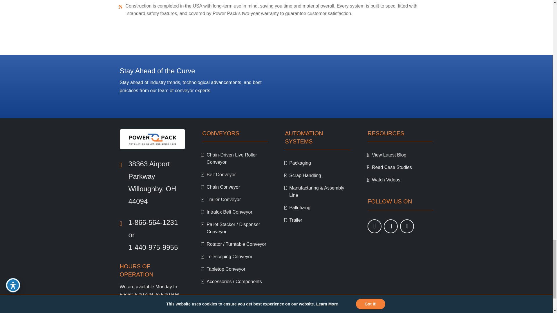 The height and width of the screenshot is (313, 557). Describe the element at coordinates (375, 226) in the screenshot. I see `Follow on Youtube` at that location.